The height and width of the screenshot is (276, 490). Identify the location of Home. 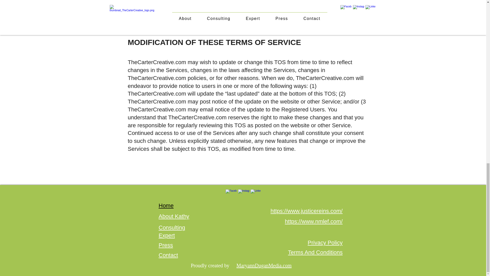
(166, 205).